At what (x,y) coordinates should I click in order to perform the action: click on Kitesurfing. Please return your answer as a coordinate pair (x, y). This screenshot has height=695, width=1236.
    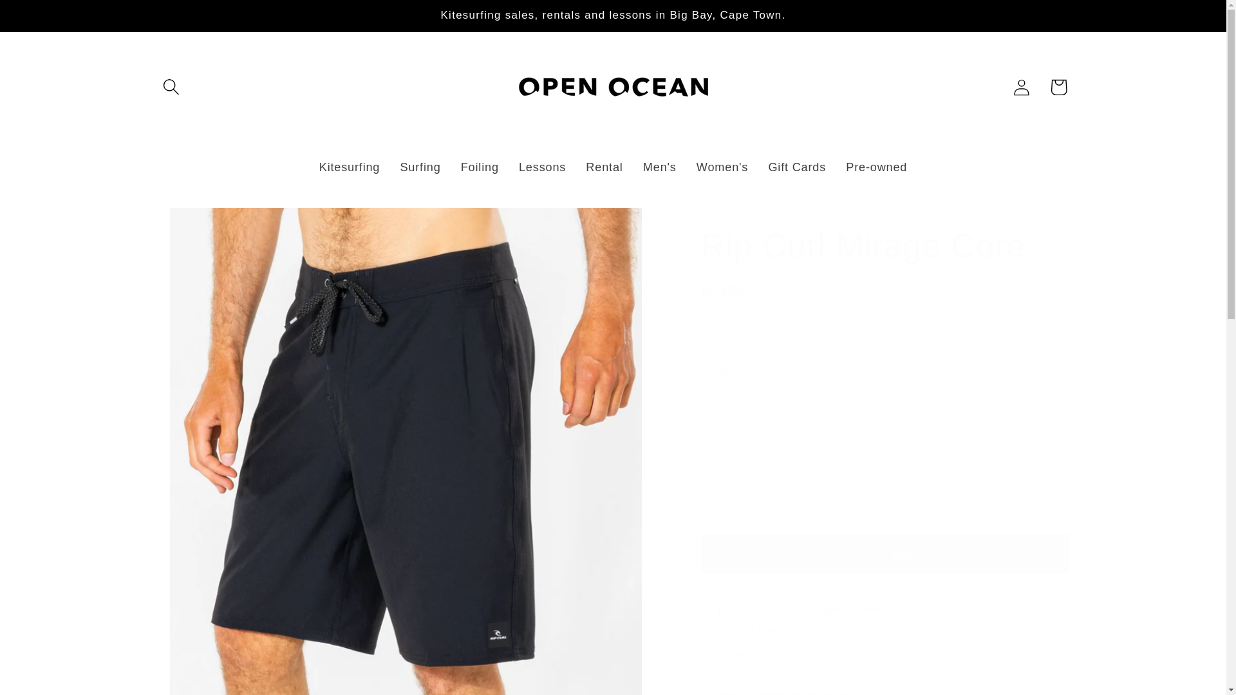
    Looking at the image, I should click on (350, 168).